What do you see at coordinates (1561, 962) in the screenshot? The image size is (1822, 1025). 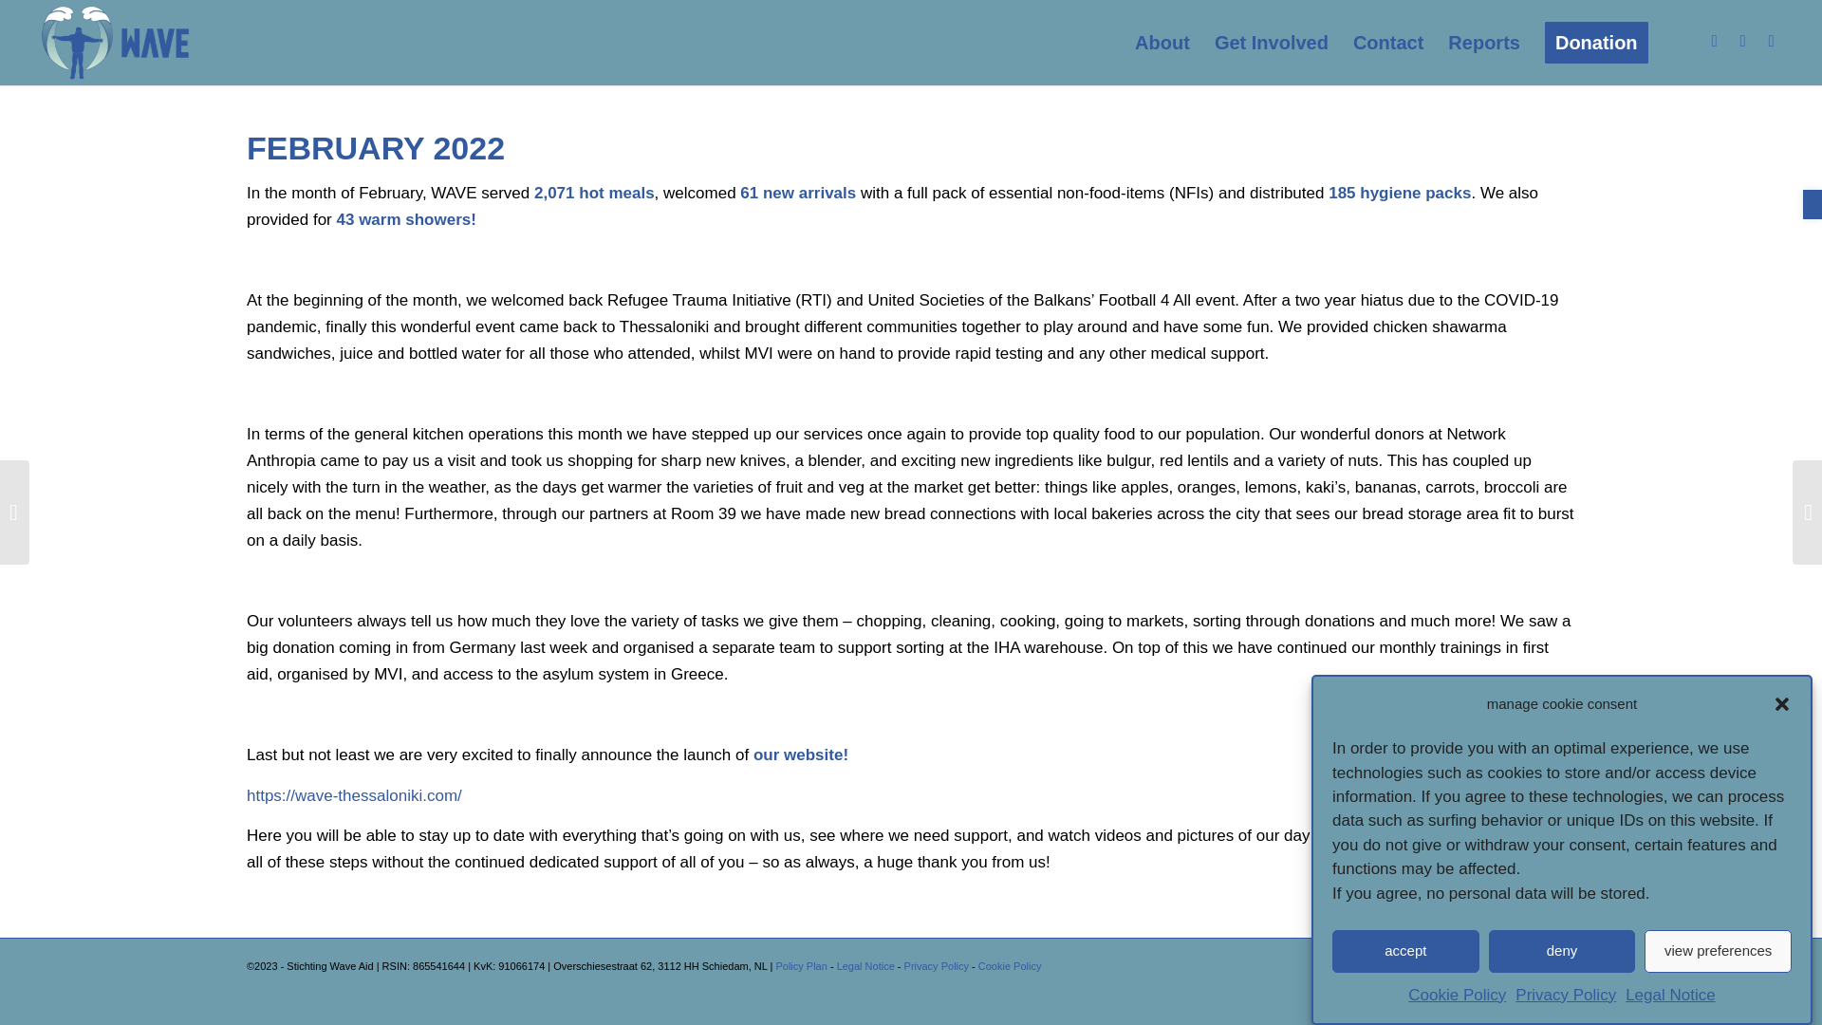 I see `Mail` at bounding box center [1561, 962].